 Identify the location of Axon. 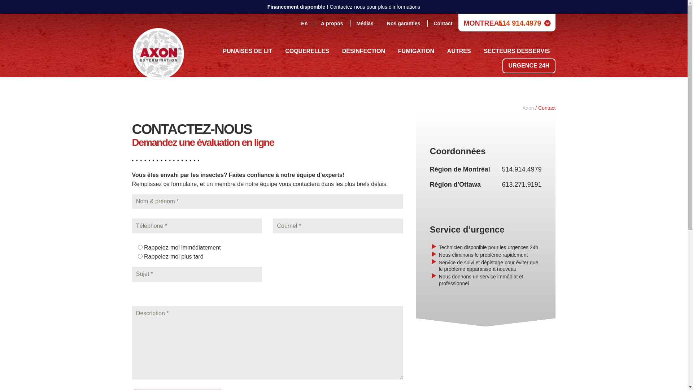
(158, 47).